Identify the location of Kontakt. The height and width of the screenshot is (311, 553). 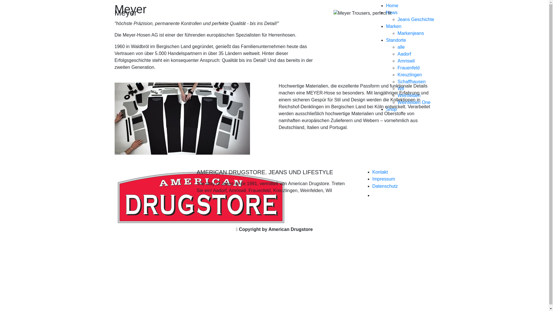
(380, 172).